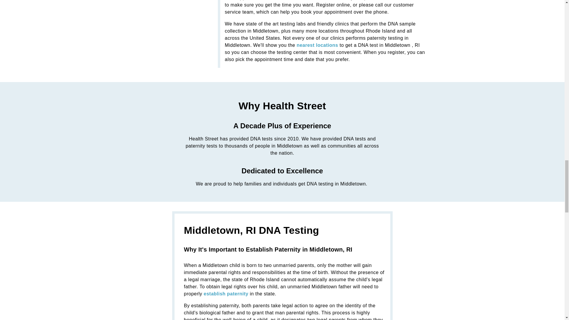  Describe the element at coordinates (317, 45) in the screenshot. I see `nearest locations` at that location.